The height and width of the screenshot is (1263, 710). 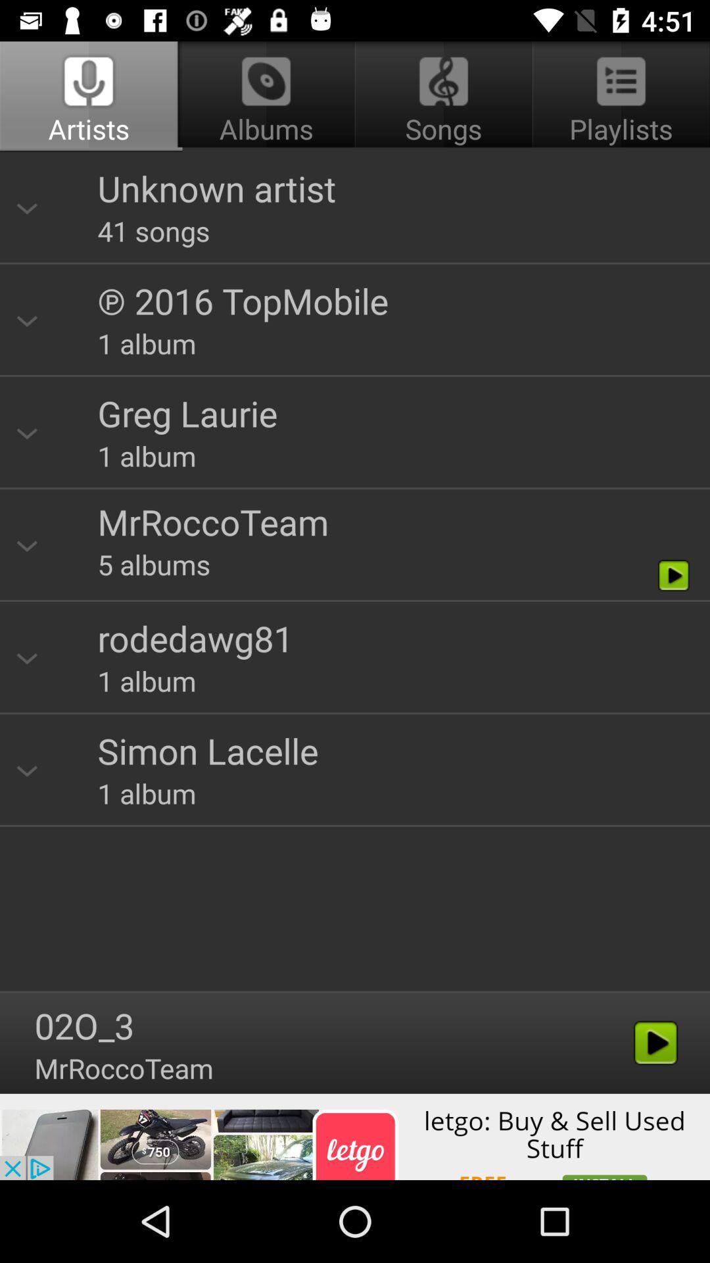 What do you see at coordinates (355, 567) in the screenshot?
I see `select artist` at bounding box center [355, 567].